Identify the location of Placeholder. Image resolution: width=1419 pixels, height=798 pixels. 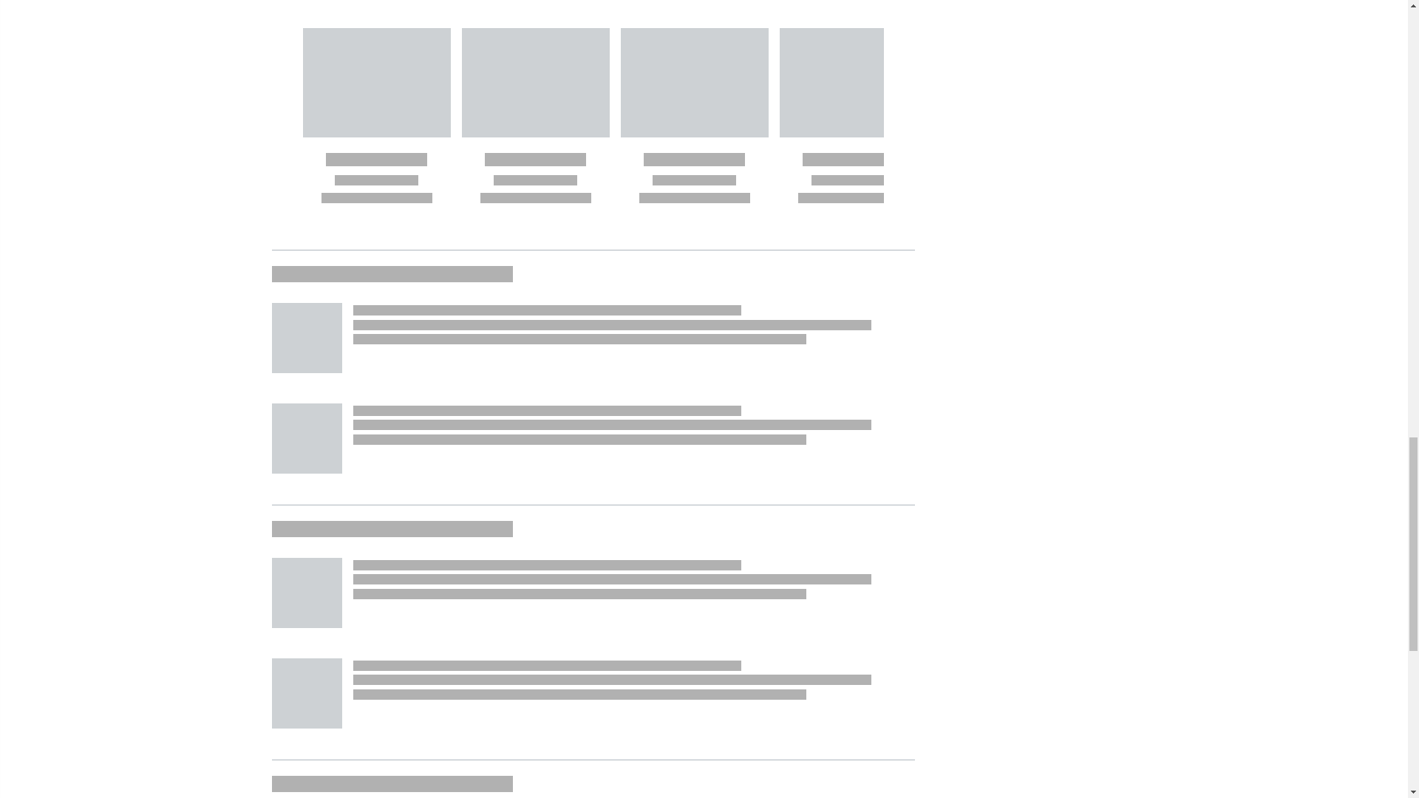
(307, 593).